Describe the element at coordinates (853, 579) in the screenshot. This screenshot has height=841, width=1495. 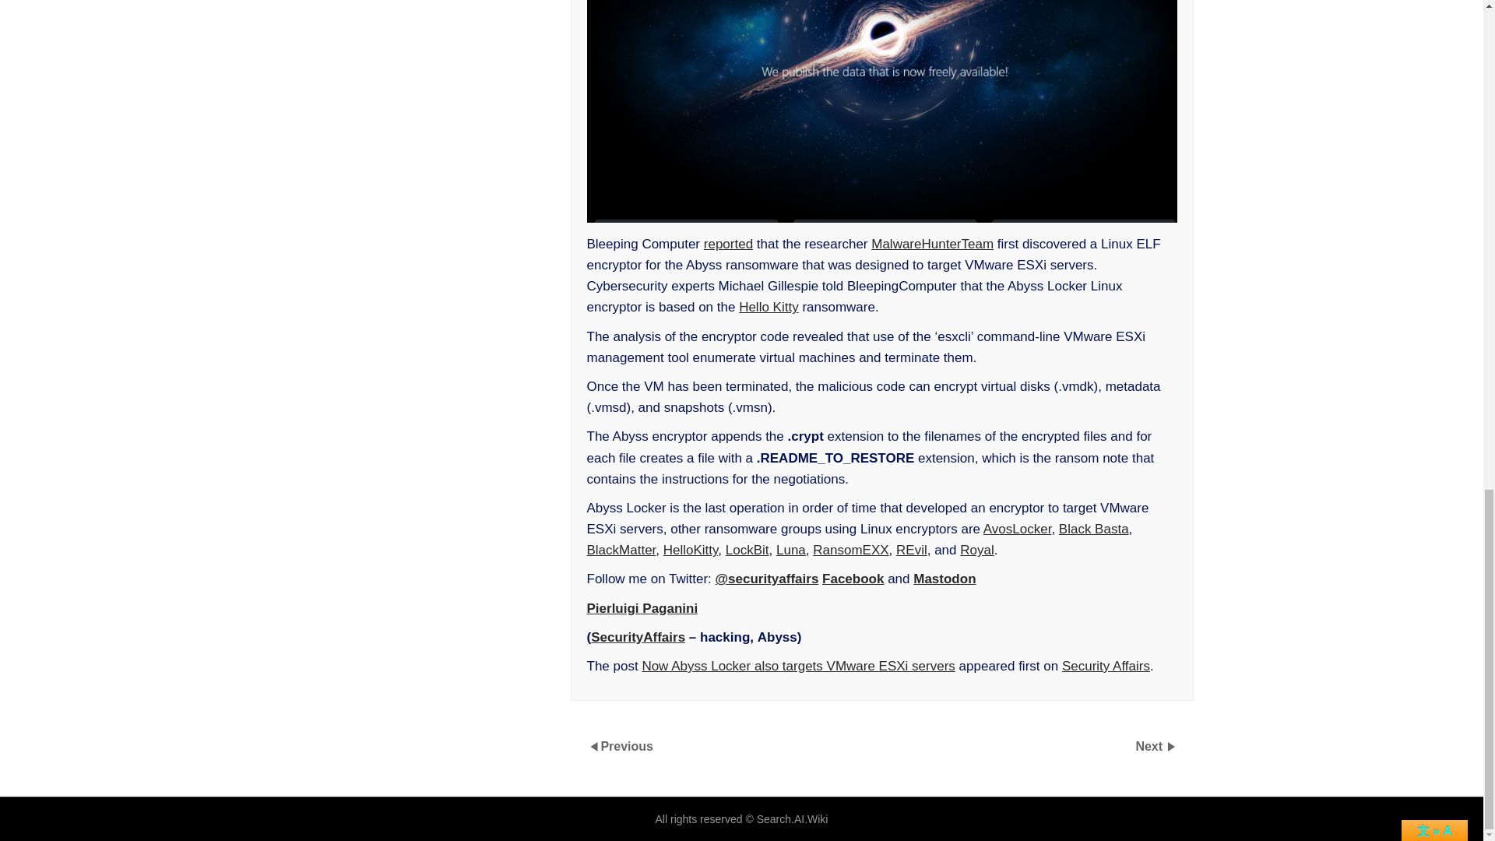
I see `Facebook` at that location.